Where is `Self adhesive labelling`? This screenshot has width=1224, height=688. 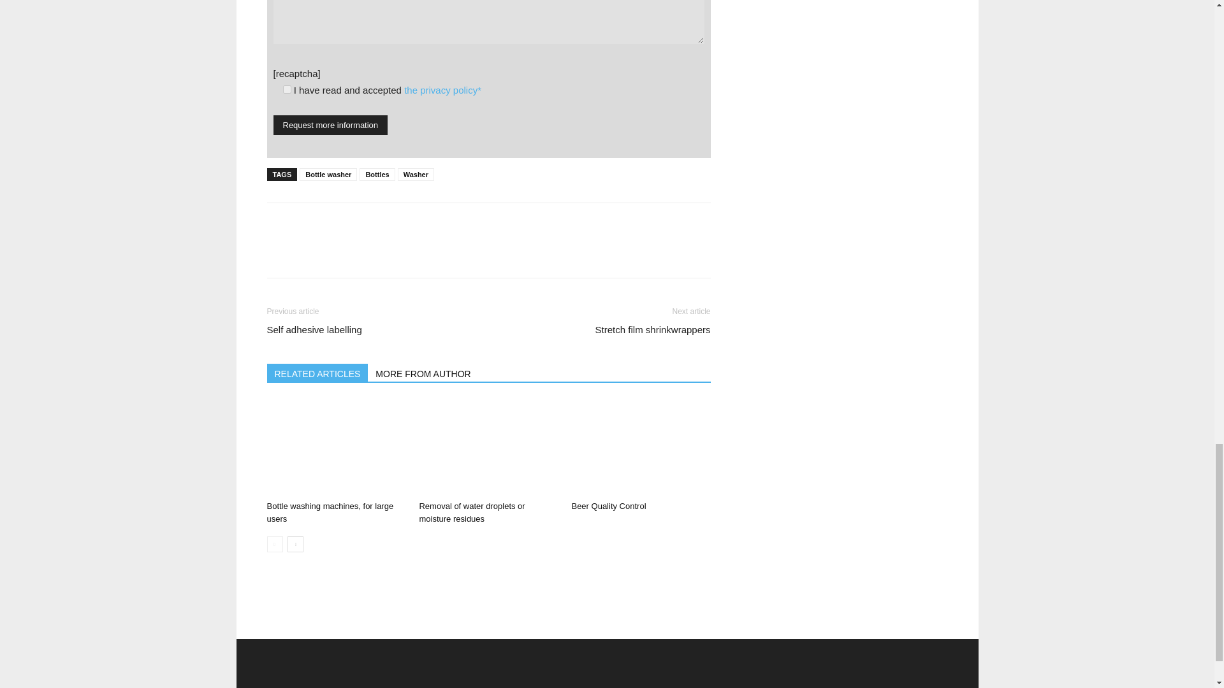
Self adhesive labelling is located at coordinates (314, 329).